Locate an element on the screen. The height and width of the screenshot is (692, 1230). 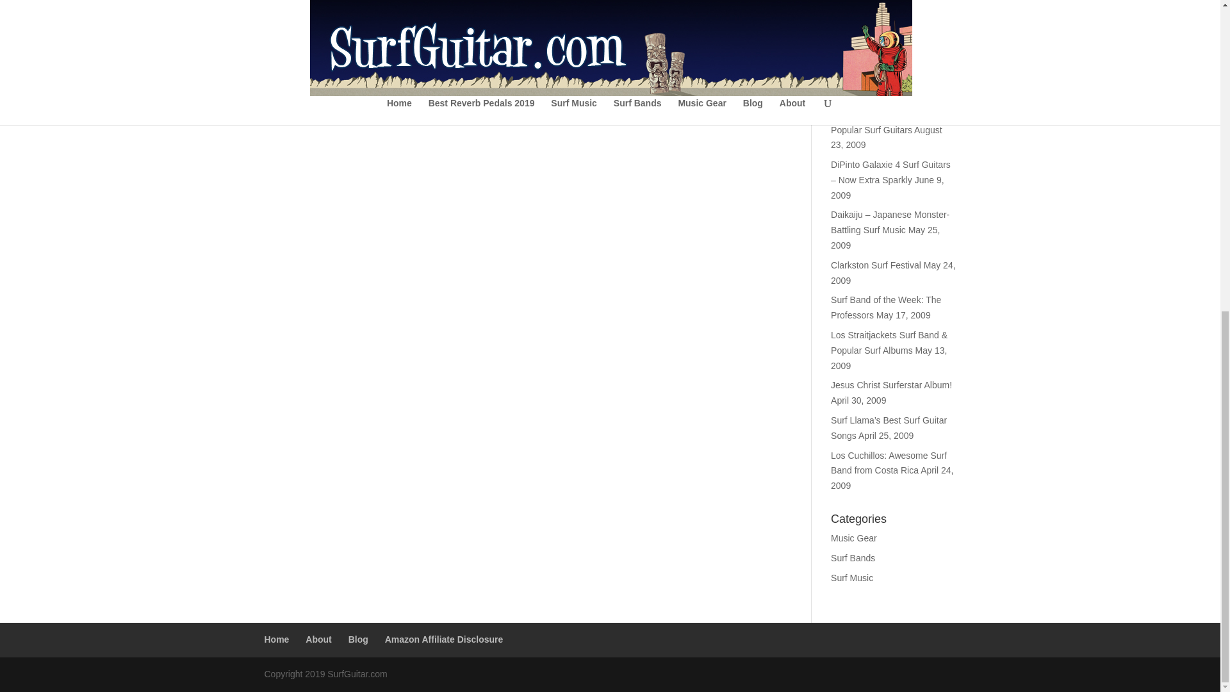
Surf Band of the Week: The Professors is located at coordinates (885, 308).